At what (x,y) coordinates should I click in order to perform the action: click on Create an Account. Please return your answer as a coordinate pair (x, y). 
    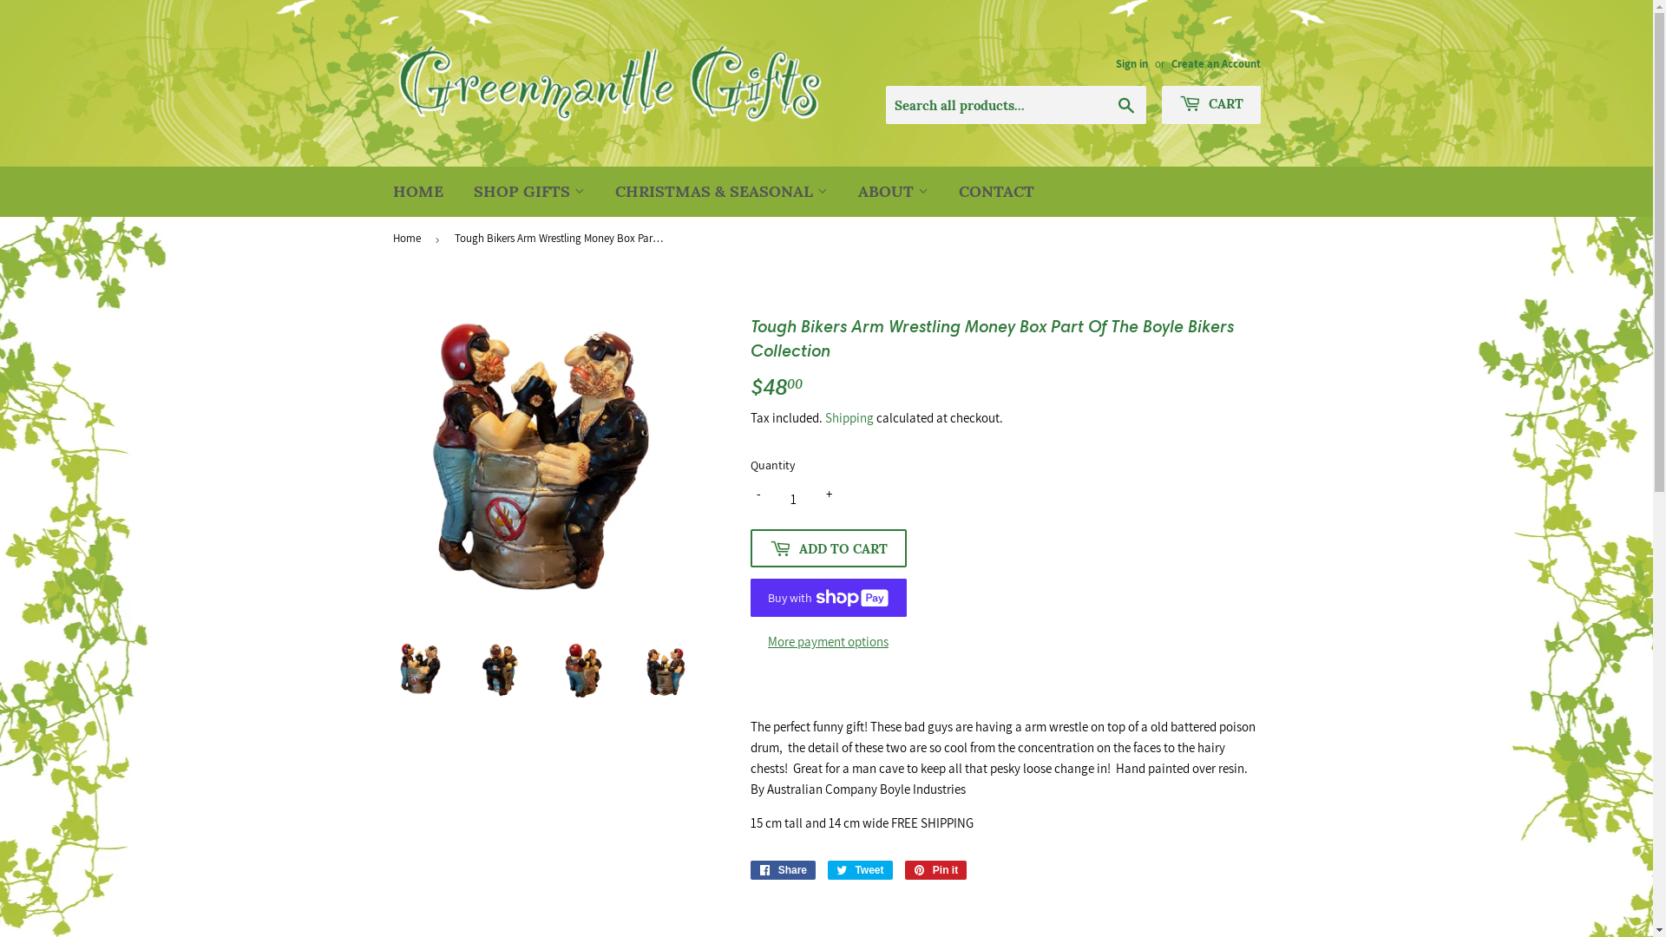
    Looking at the image, I should click on (1217, 64).